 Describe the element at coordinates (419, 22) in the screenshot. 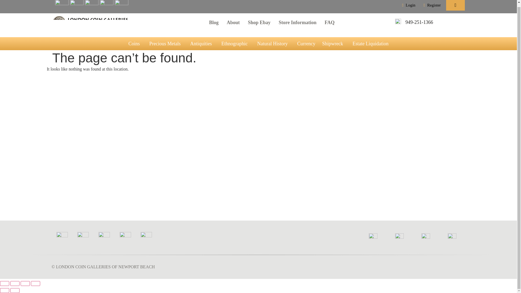

I see `949-251-1366` at that location.